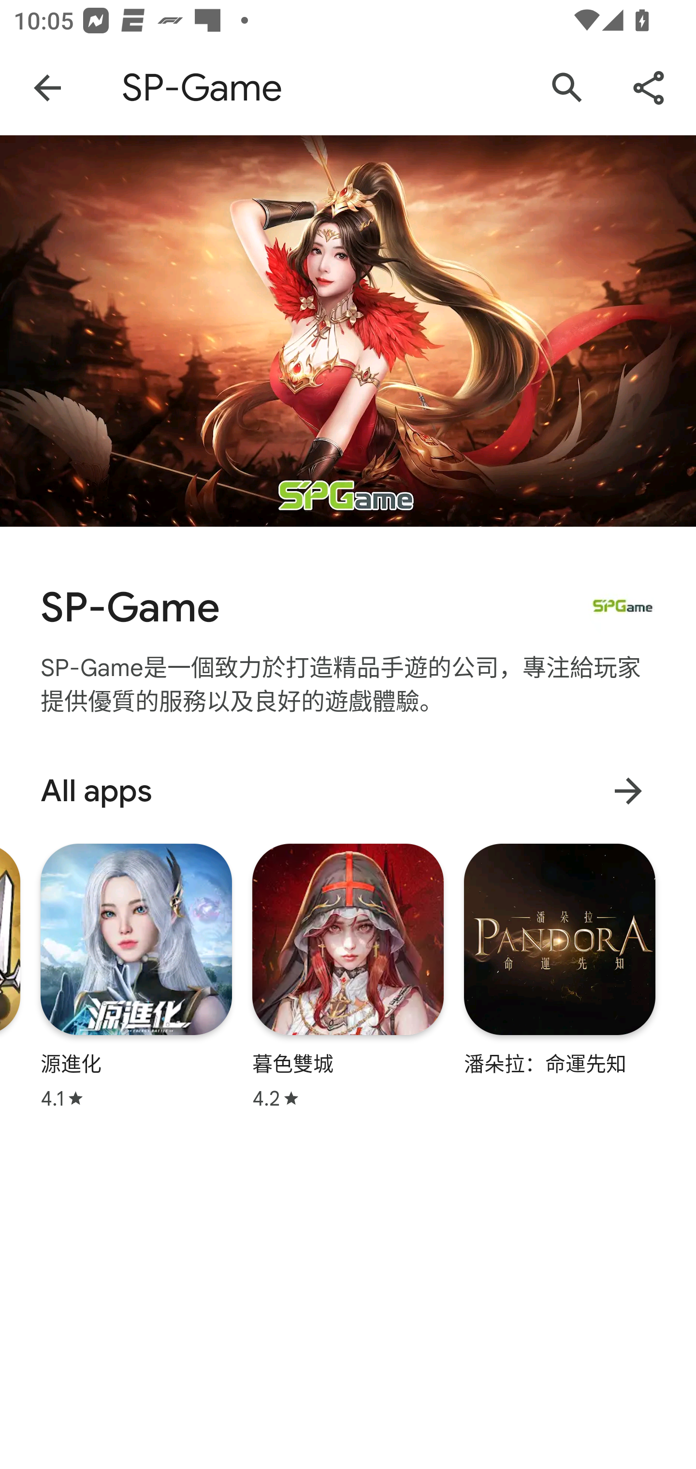  What do you see at coordinates (47, 88) in the screenshot?
I see `Navigate up` at bounding box center [47, 88].